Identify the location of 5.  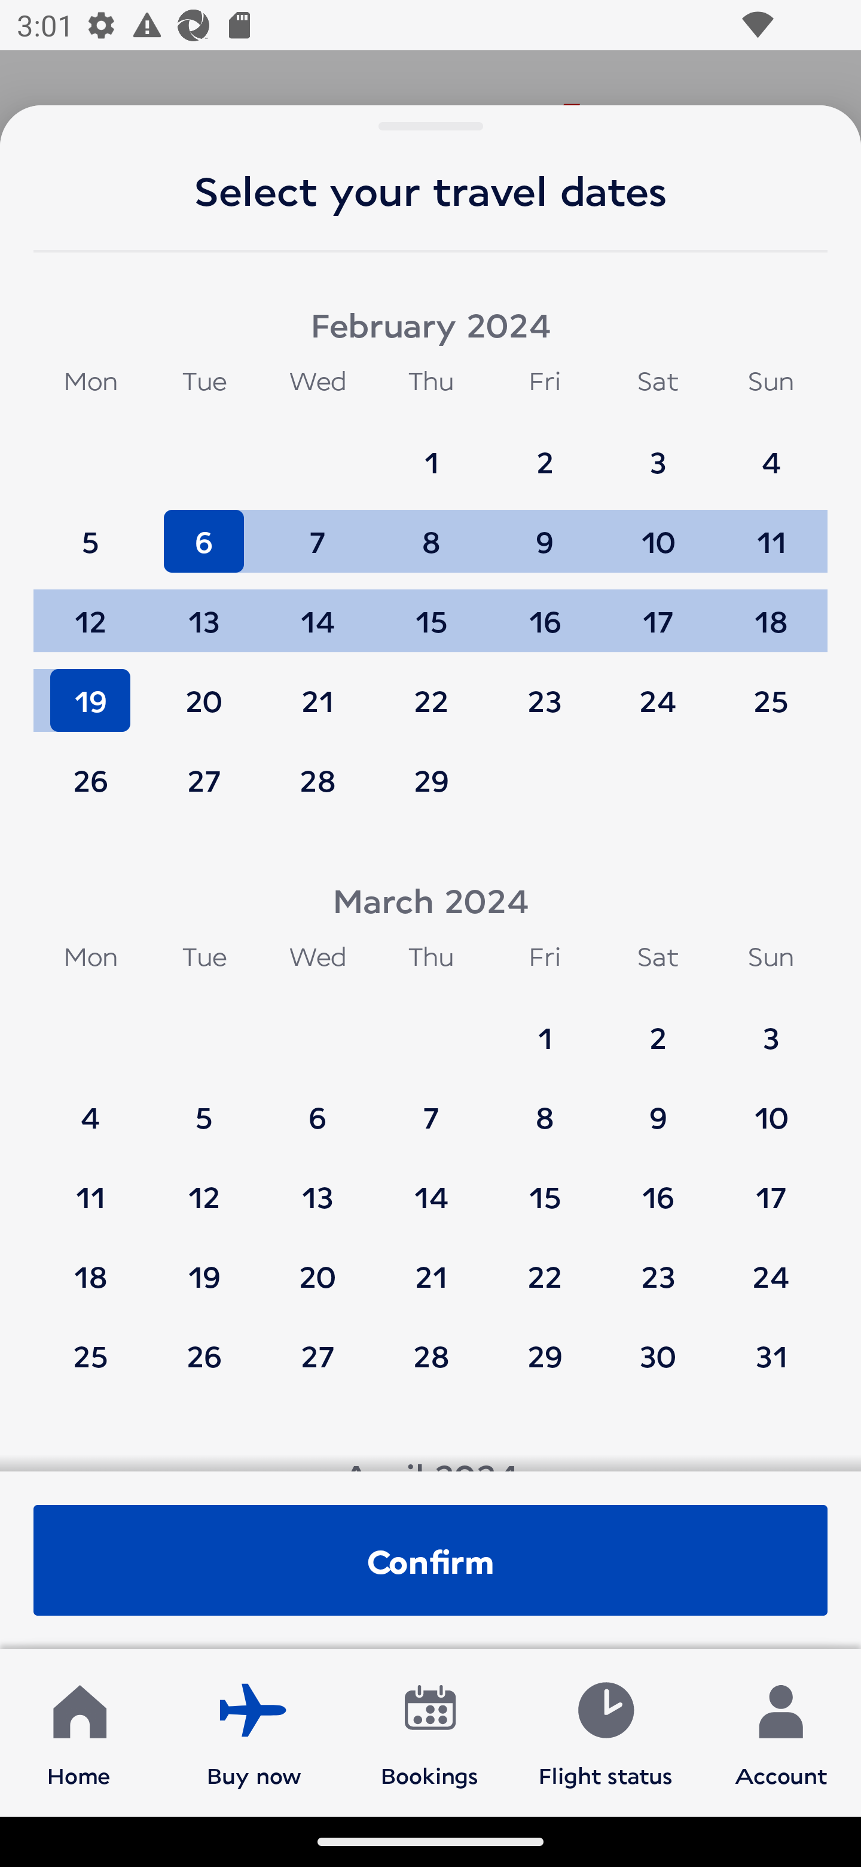
(90, 531).